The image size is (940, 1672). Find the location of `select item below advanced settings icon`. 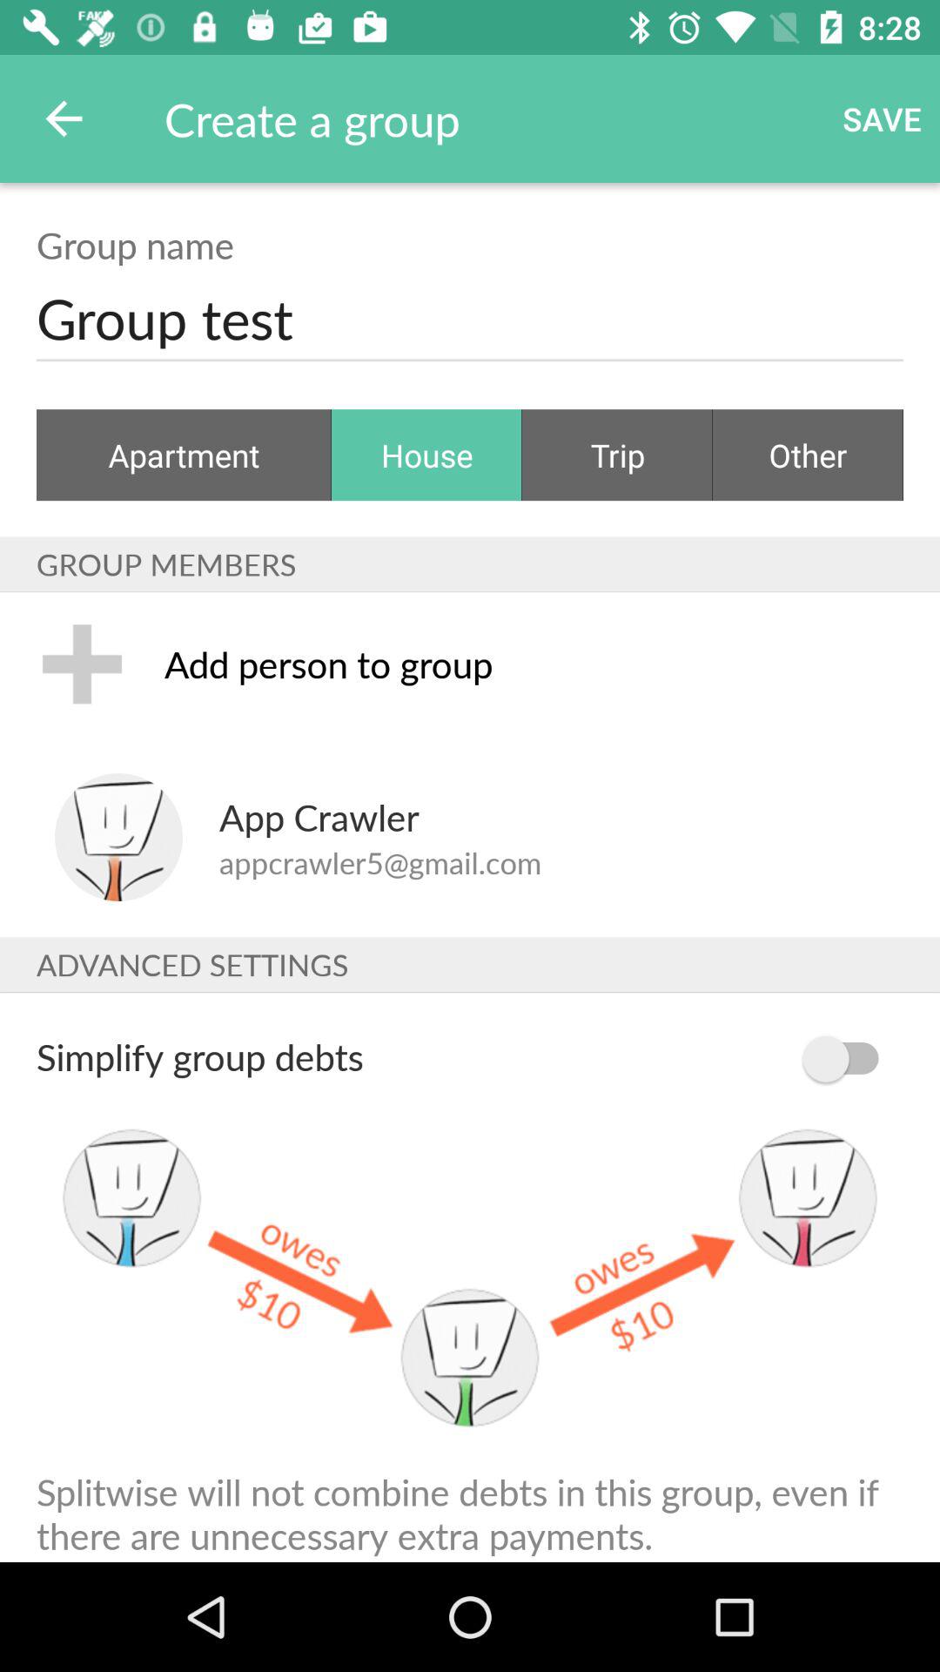

select item below advanced settings icon is located at coordinates (849, 1059).